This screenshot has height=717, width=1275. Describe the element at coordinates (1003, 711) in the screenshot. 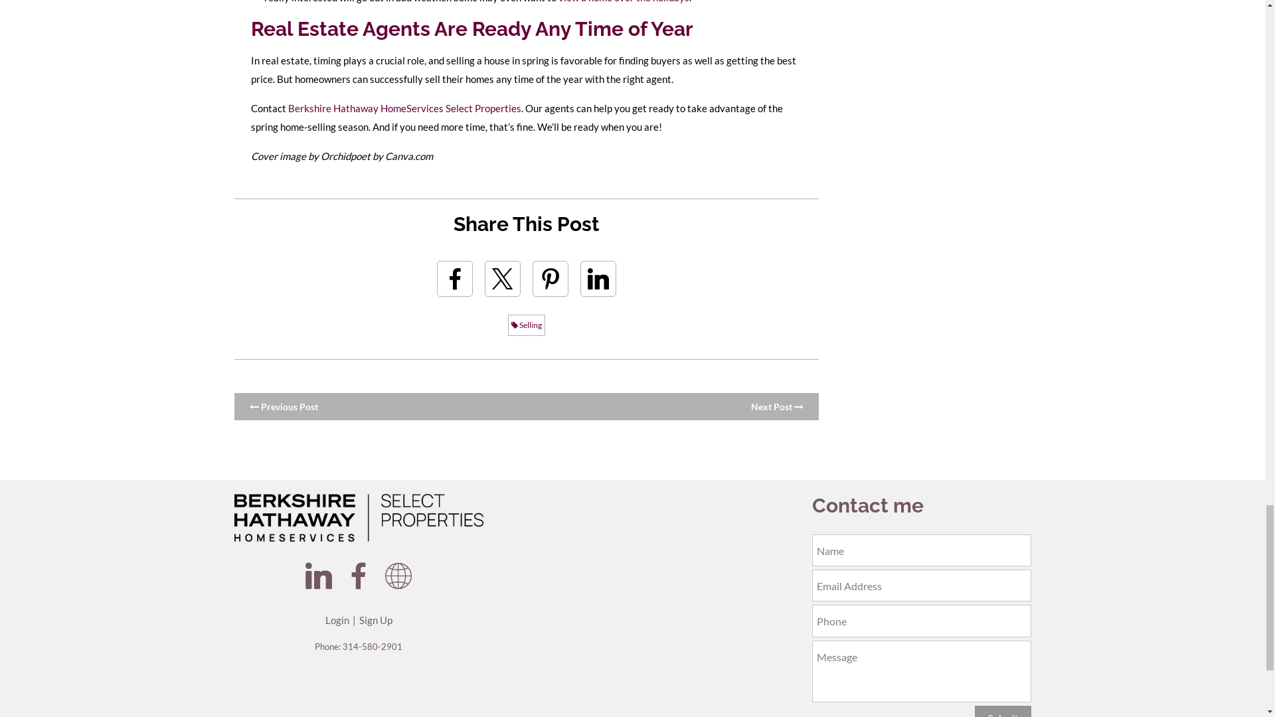

I see `Submit` at that location.